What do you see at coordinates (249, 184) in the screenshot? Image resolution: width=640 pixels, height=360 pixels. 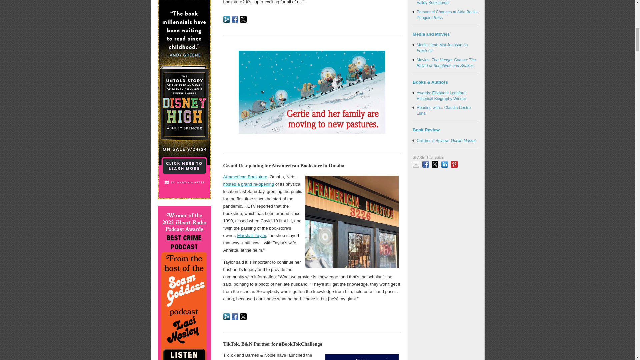 I see `hosted a grand re-opening` at bounding box center [249, 184].